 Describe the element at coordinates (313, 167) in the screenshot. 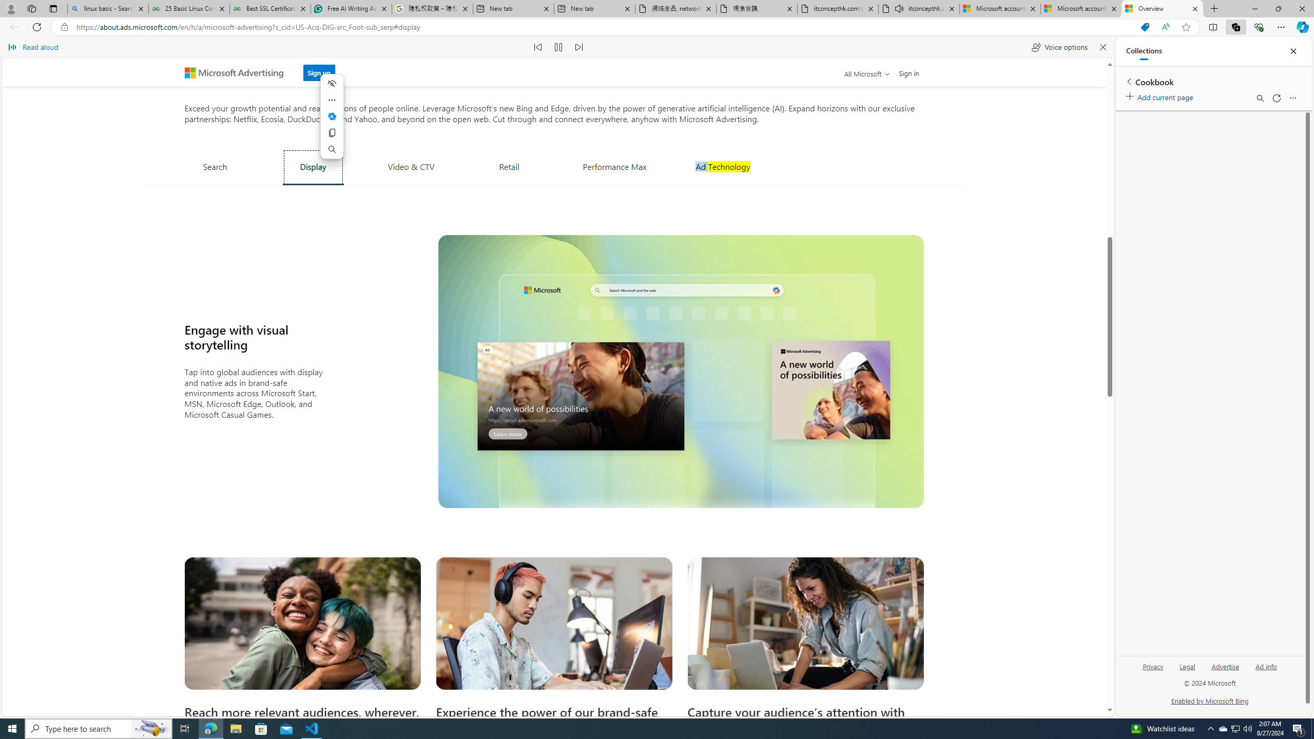

I see `Display` at that location.